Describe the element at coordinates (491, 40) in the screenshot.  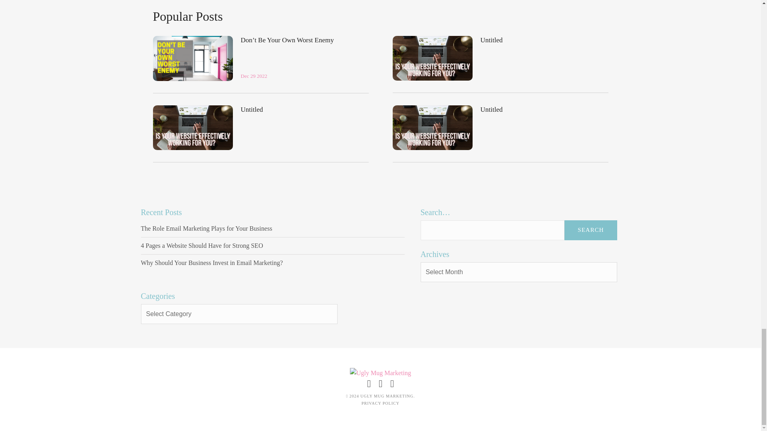
I see `Untitled` at that location.